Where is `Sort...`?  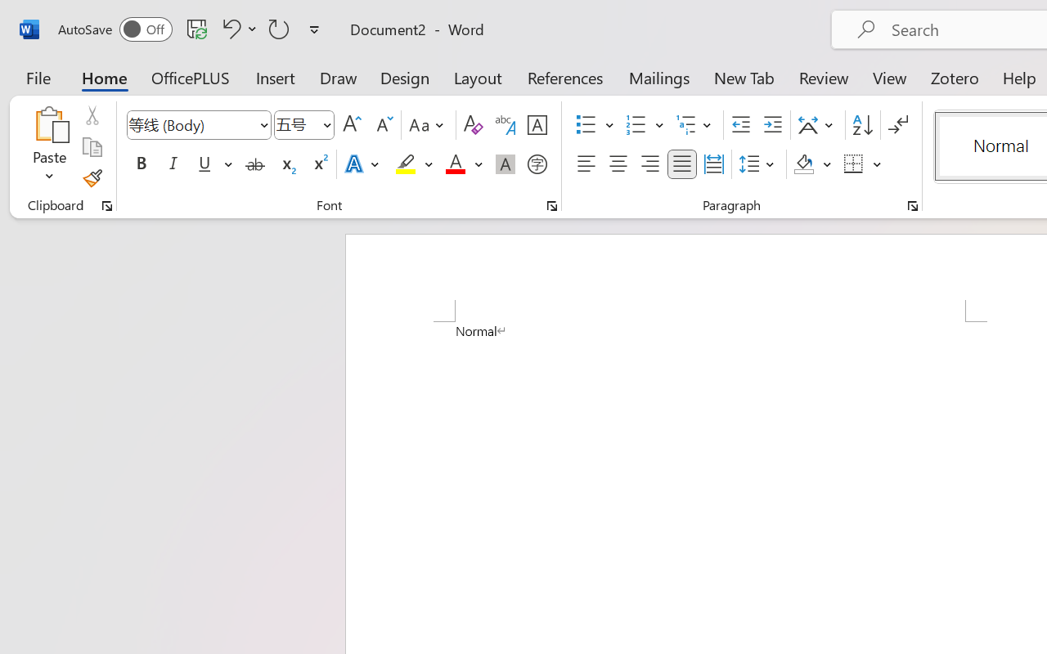 Sort... is located at coordinates (862, 125).